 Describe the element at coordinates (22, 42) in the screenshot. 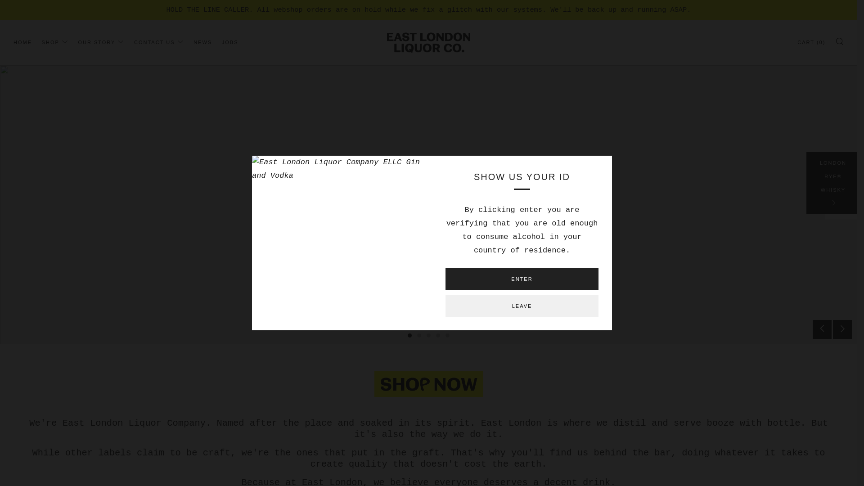

I see `HOME` at that location.